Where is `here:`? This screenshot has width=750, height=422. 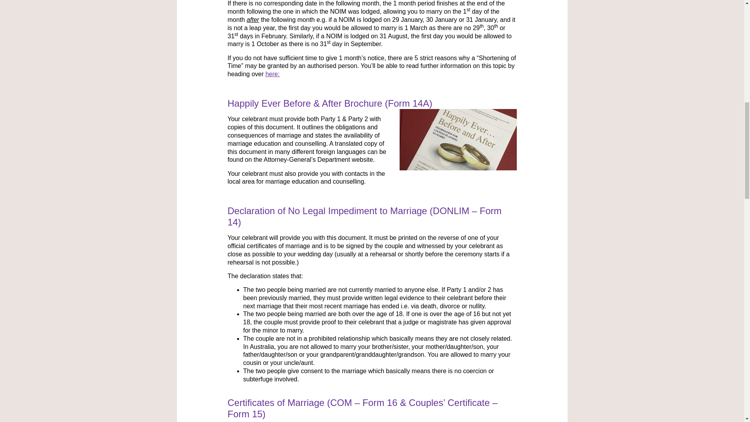
here: is located at coordinates (272, 74).